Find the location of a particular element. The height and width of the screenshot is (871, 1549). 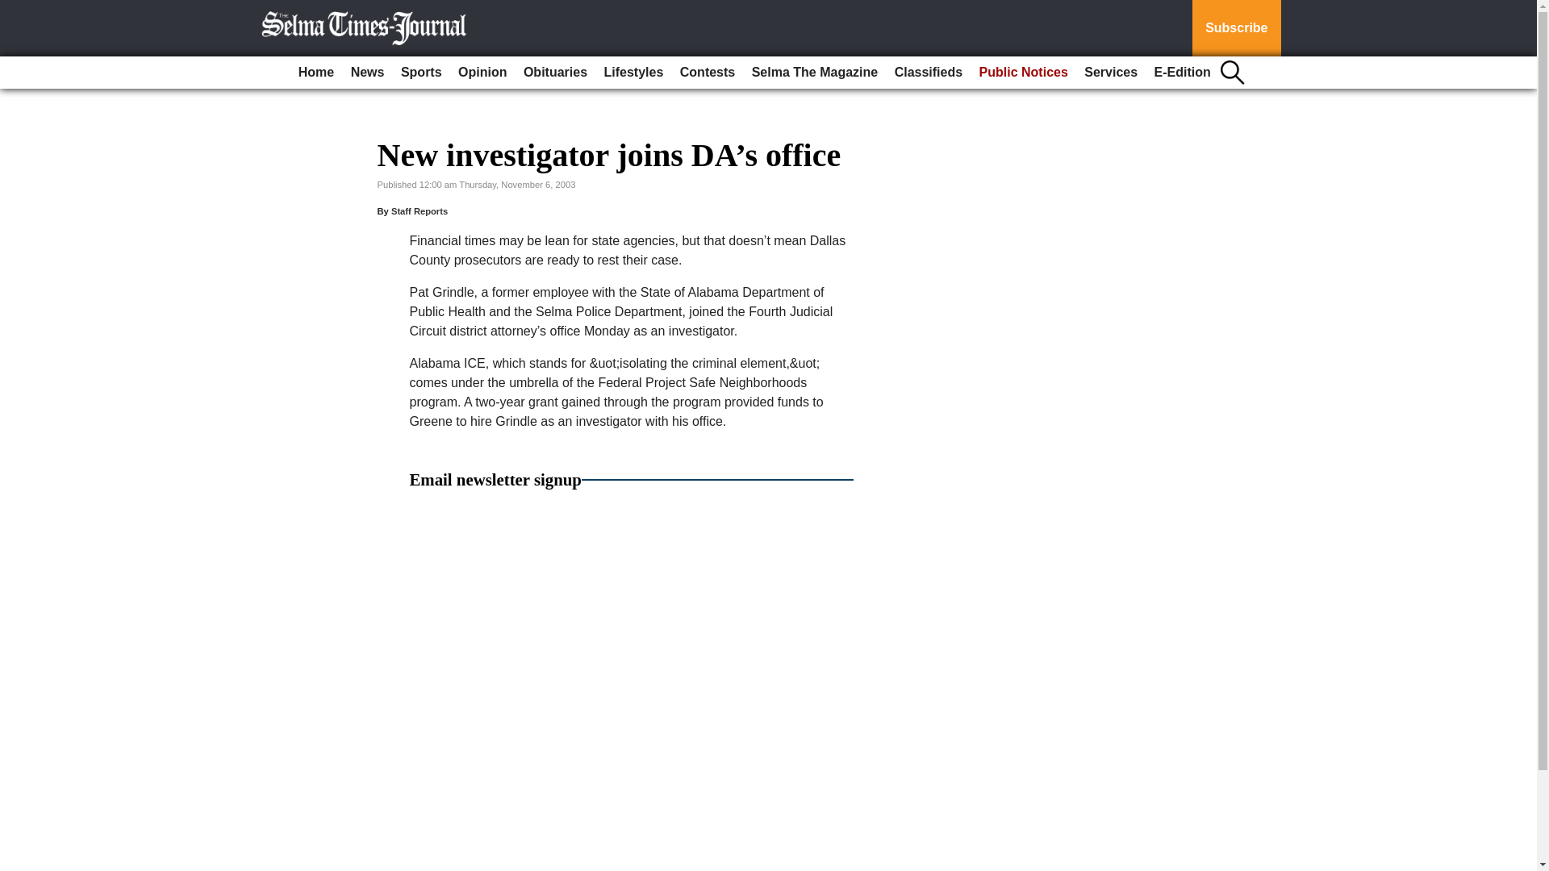

News is located at coordinates (368, 73).